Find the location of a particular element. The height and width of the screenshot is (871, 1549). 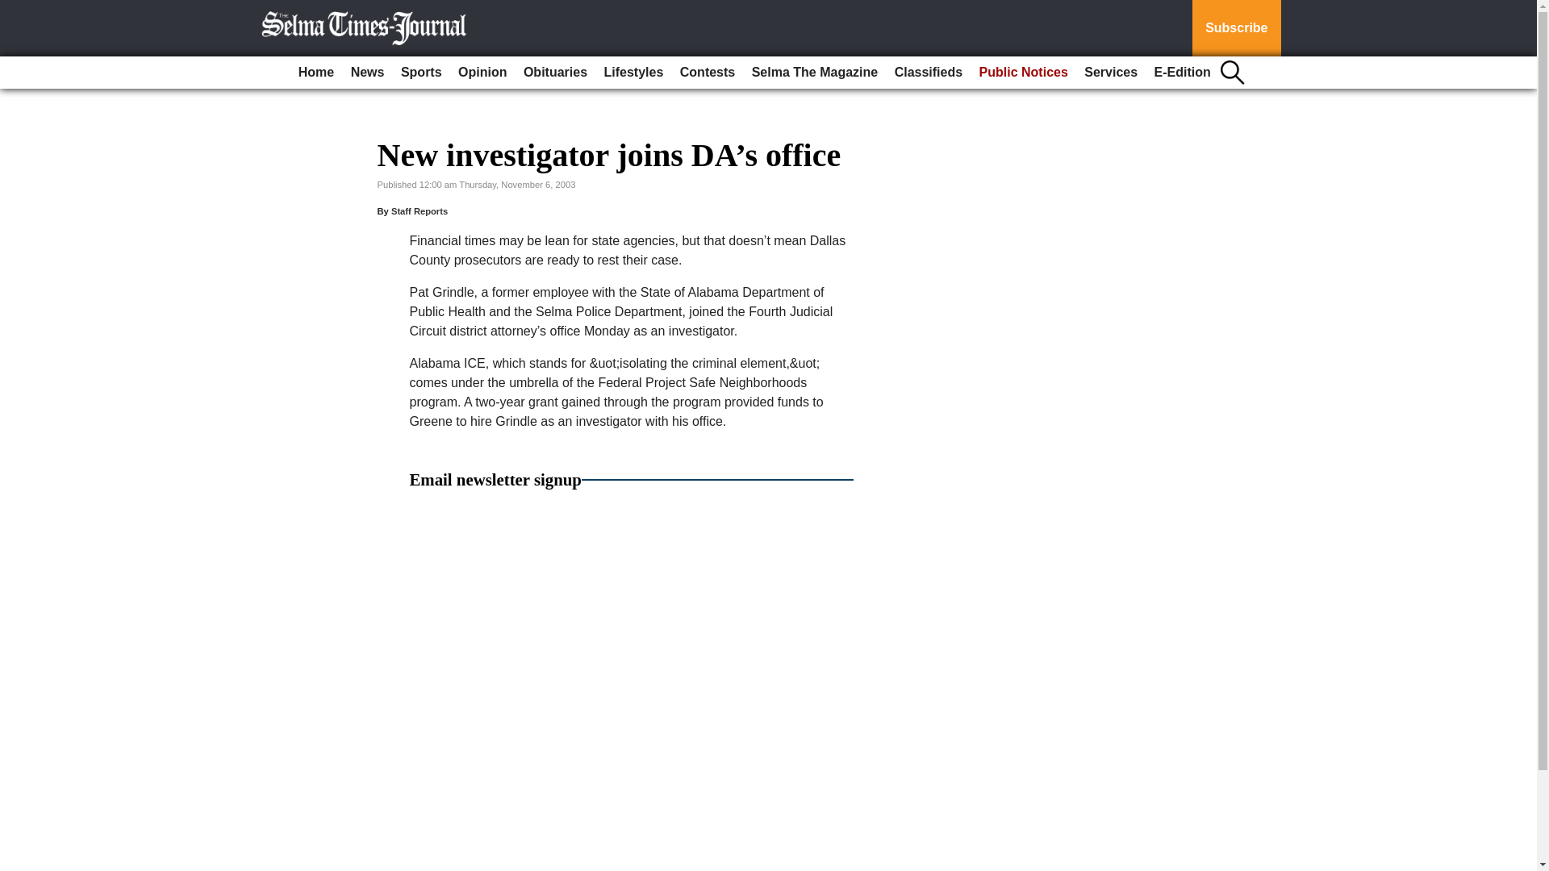

News is located at coordinates (368, 73).